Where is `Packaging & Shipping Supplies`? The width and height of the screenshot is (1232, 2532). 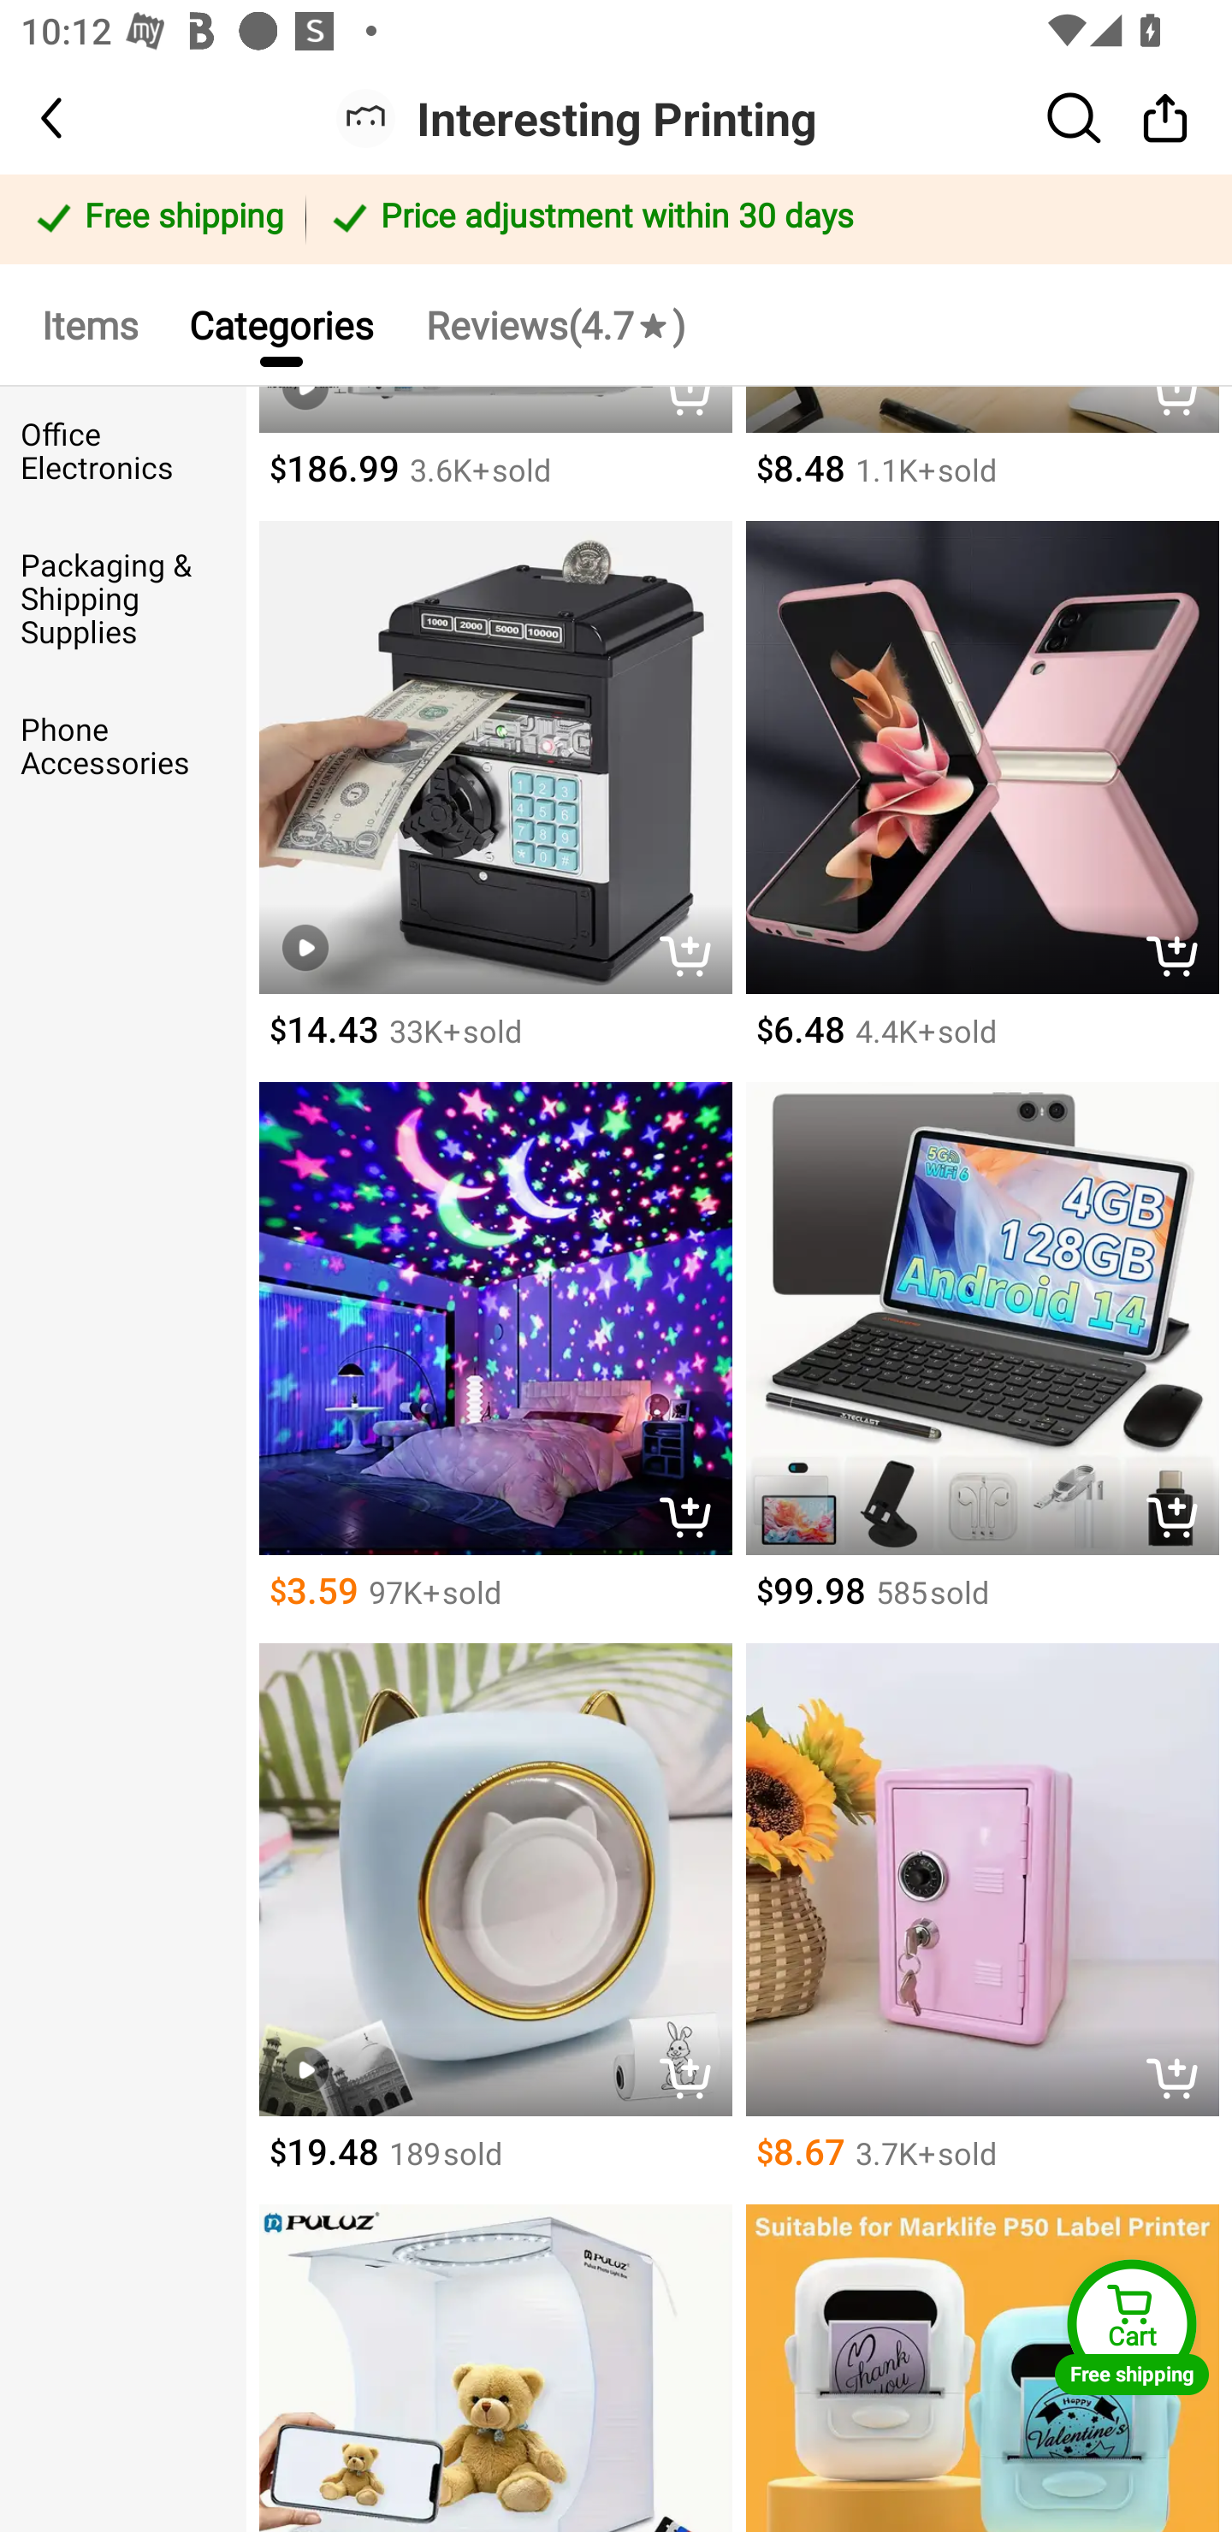 Packaging & Shipping Supplies is located at coordinates (123, 599).